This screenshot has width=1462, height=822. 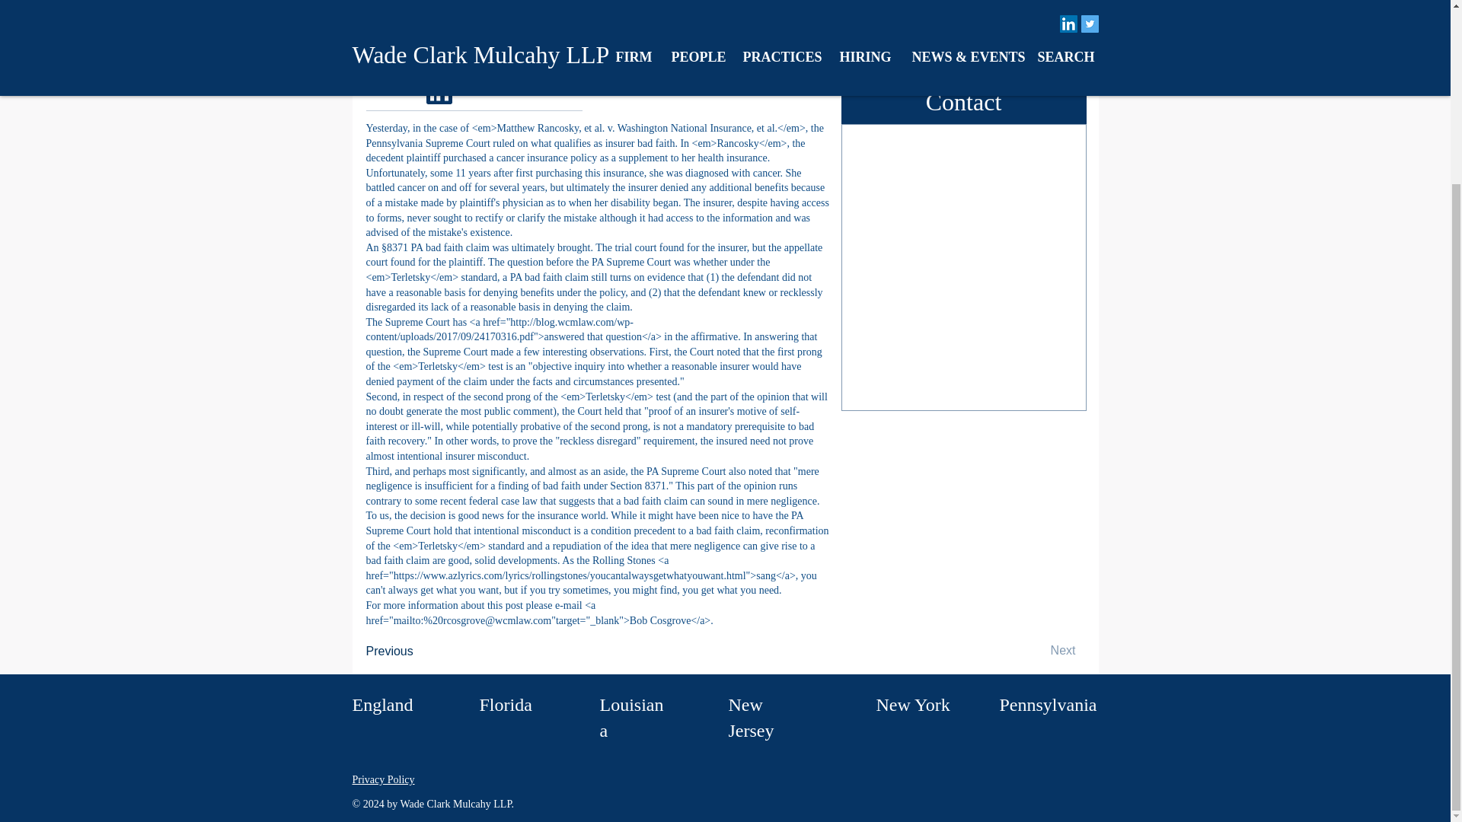 What do you see at coordinates (382, 779) in the screenshot?
I see `Privacy Policy` at bounding box center [382, 779].